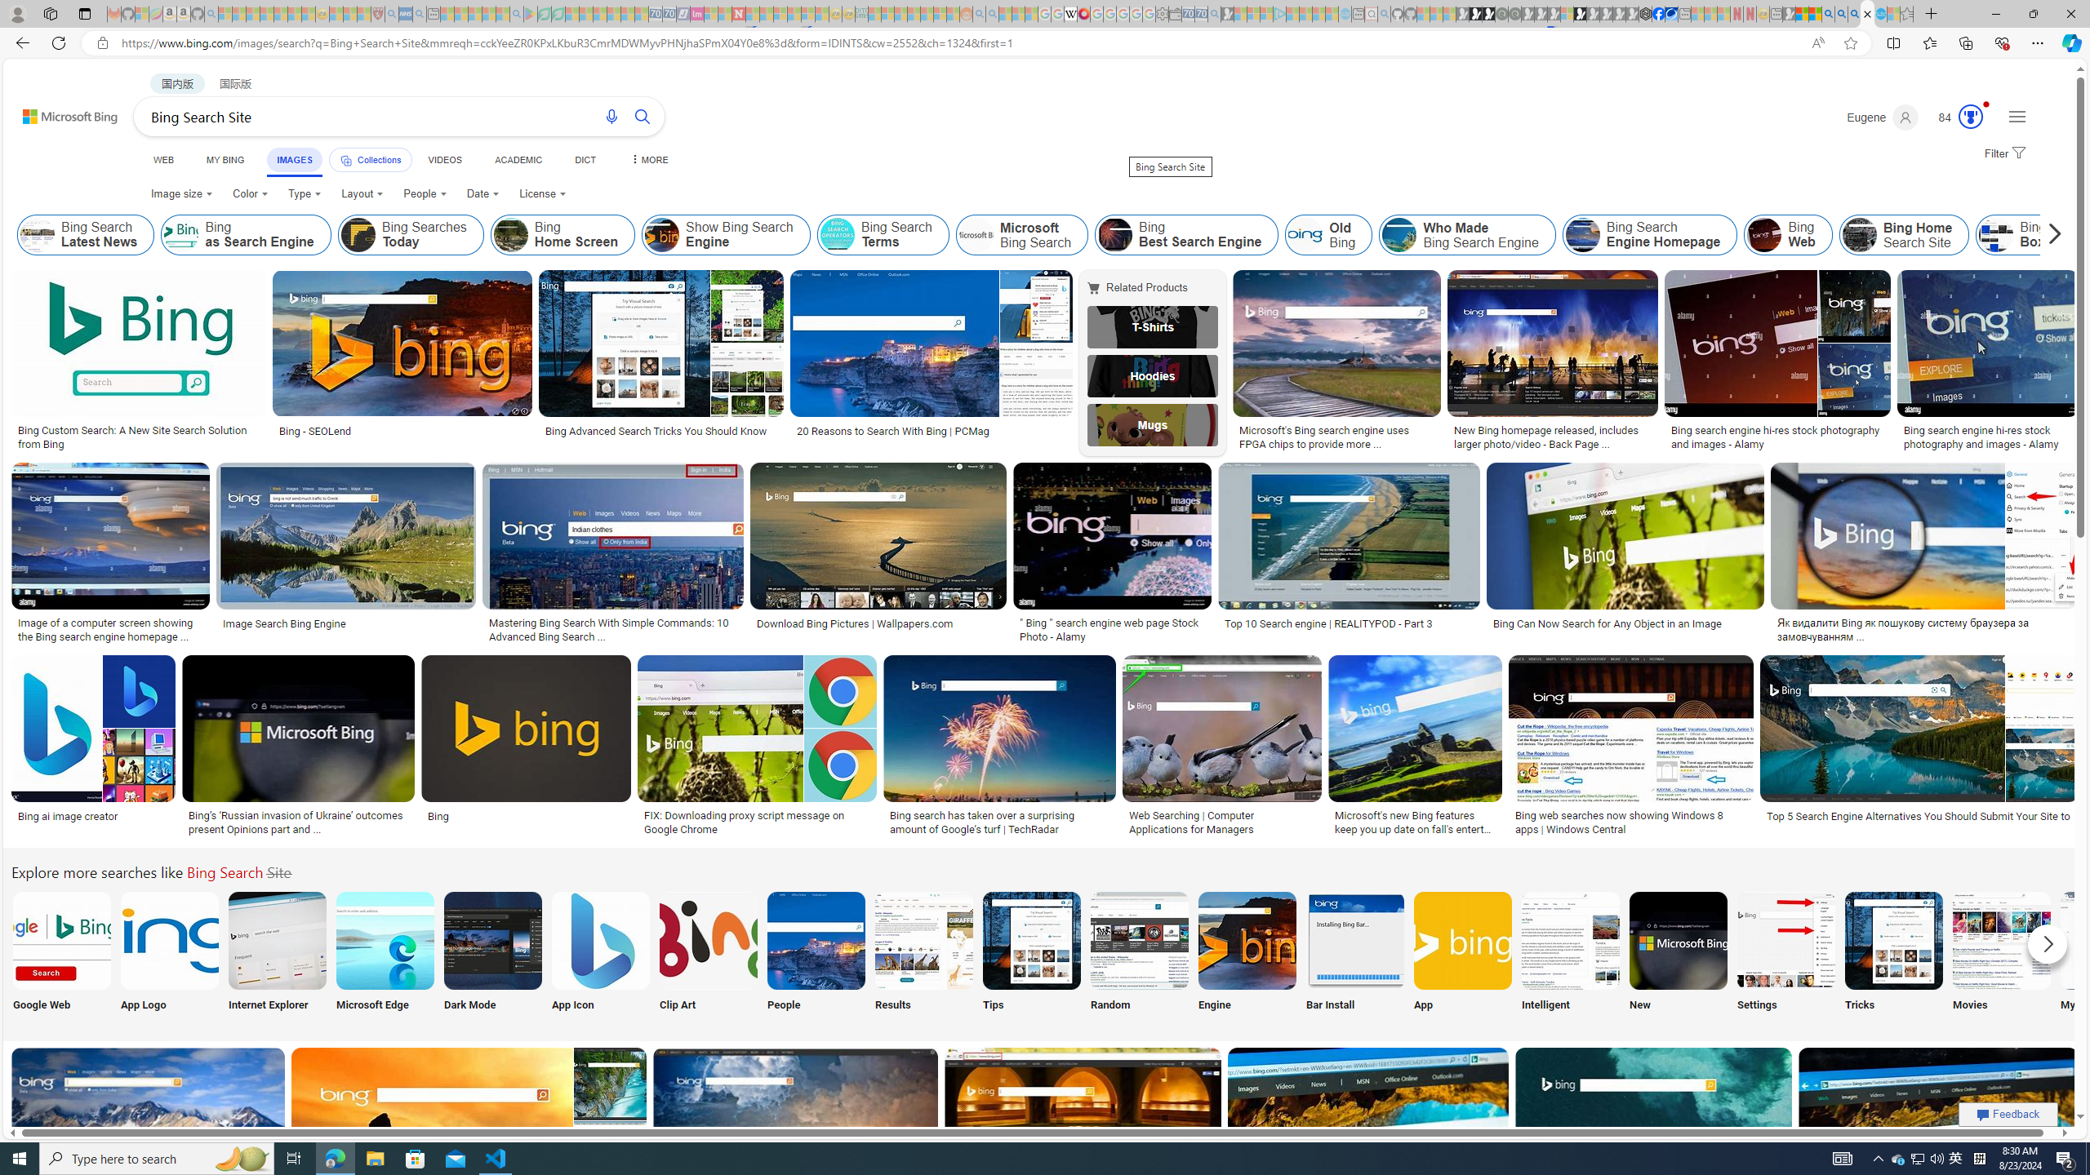 The height and width of the screenshot is (1175, 2090). What do you see at coordinates (1827, 14) in the screenshot?
I see `Bing AI - Search` at bounding box center [1827, 14].